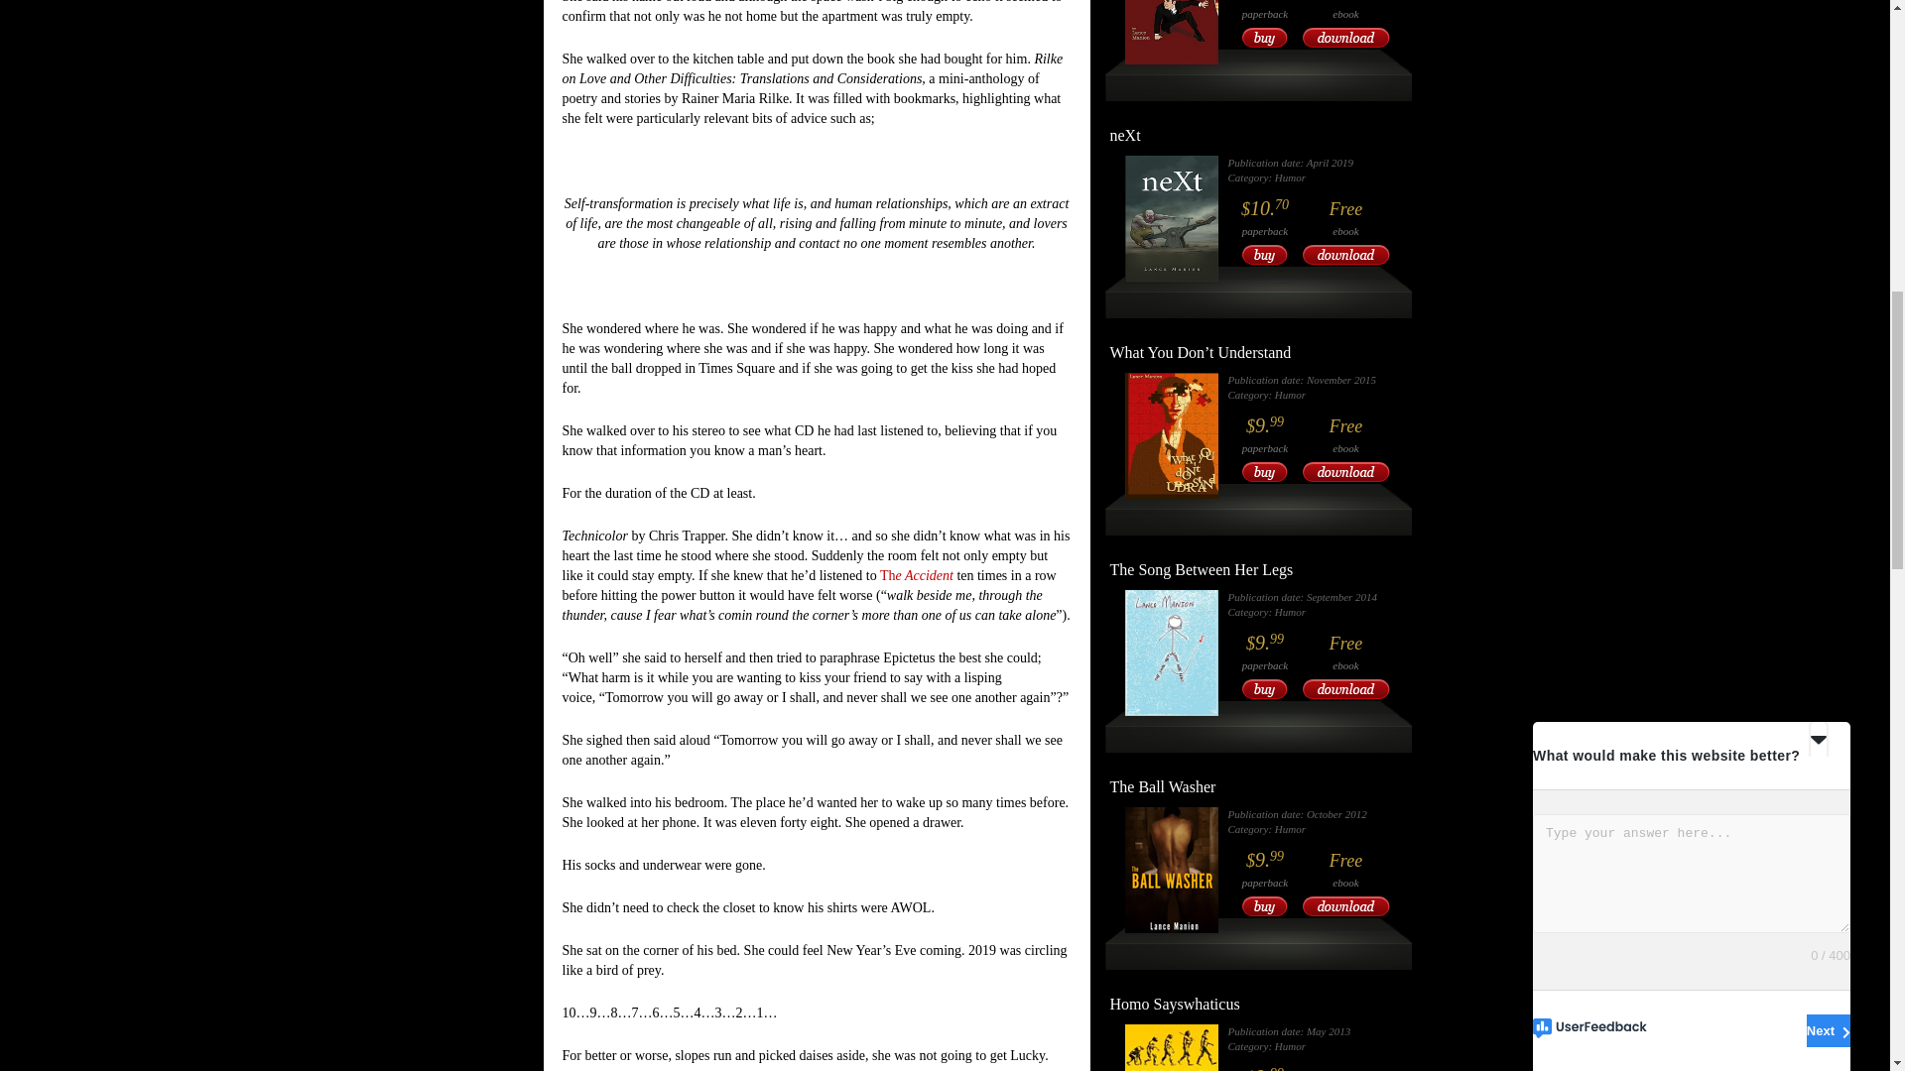 Image resolution: width=1905 pixels, height=1071 pixels. What do you see at coordinates (919, 575) in the screenshot?
I see `The Accident` at bounding box center [919, 575].